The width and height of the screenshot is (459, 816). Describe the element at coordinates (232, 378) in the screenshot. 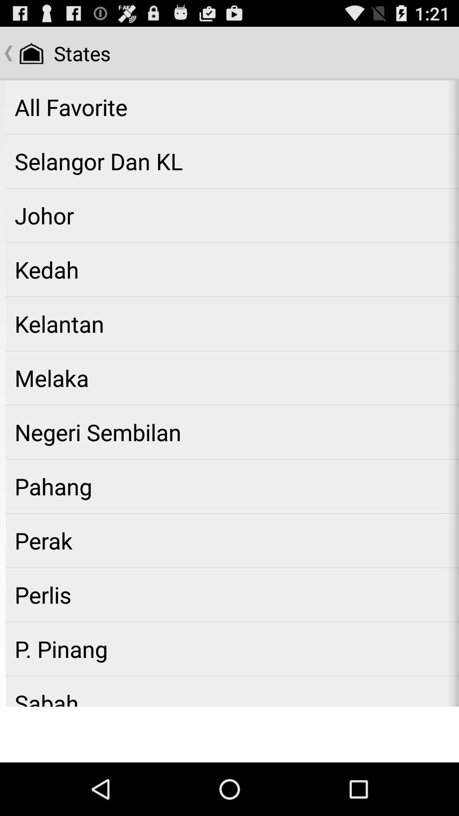

I see `select the melaka icon` at that location.